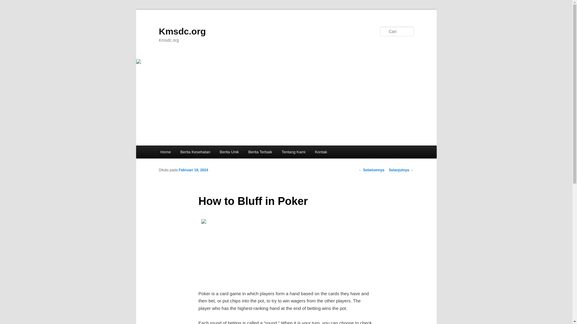 The image size is (577, 324). What do you see at coordinates (293, 152) in the screenshot?
I see `Tentang Kami` at bounding box center [293, 152].